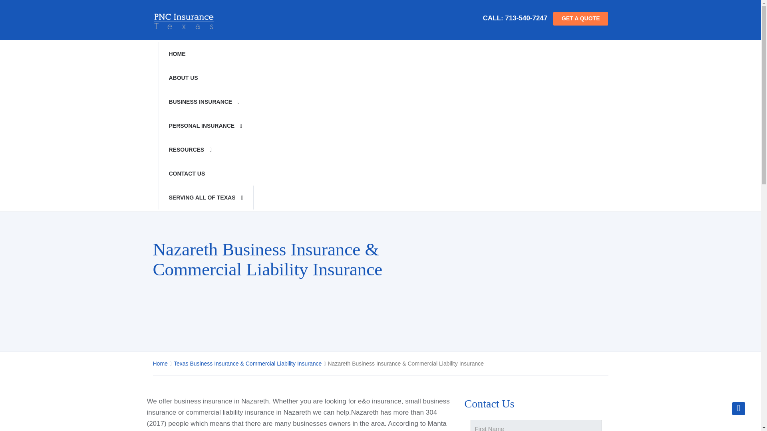 Image resolution: width=767 pixels, height=431 pixels. What do you see at coordinates (580, 18) in the screenshot?
I see `Get a Quote` at bounding box center [580, 18].